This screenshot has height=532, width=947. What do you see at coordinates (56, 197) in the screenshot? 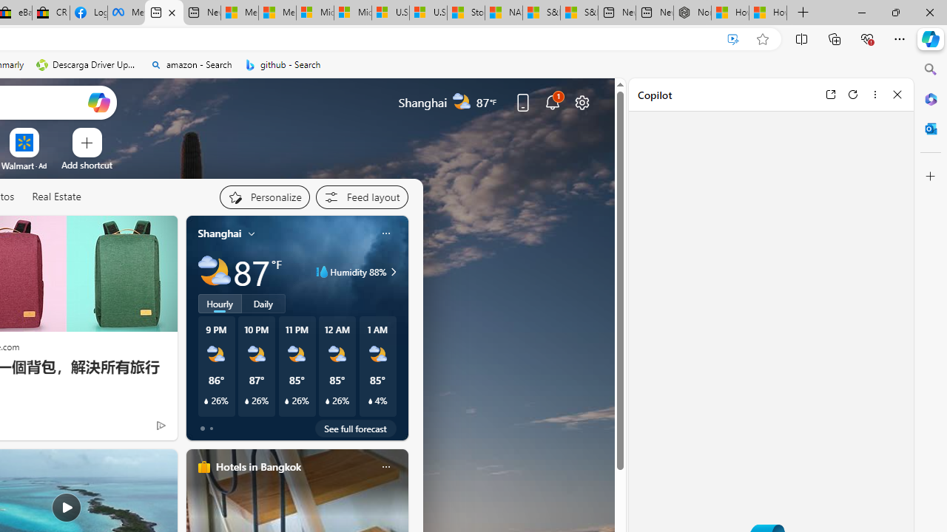
I see `Real Estate` at bounding box center [56, 197].